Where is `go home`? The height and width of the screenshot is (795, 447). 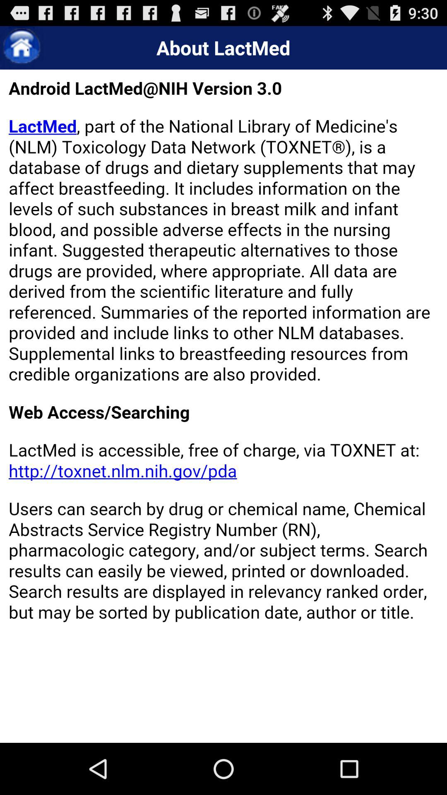
go home is located at coordinates (22, 48).